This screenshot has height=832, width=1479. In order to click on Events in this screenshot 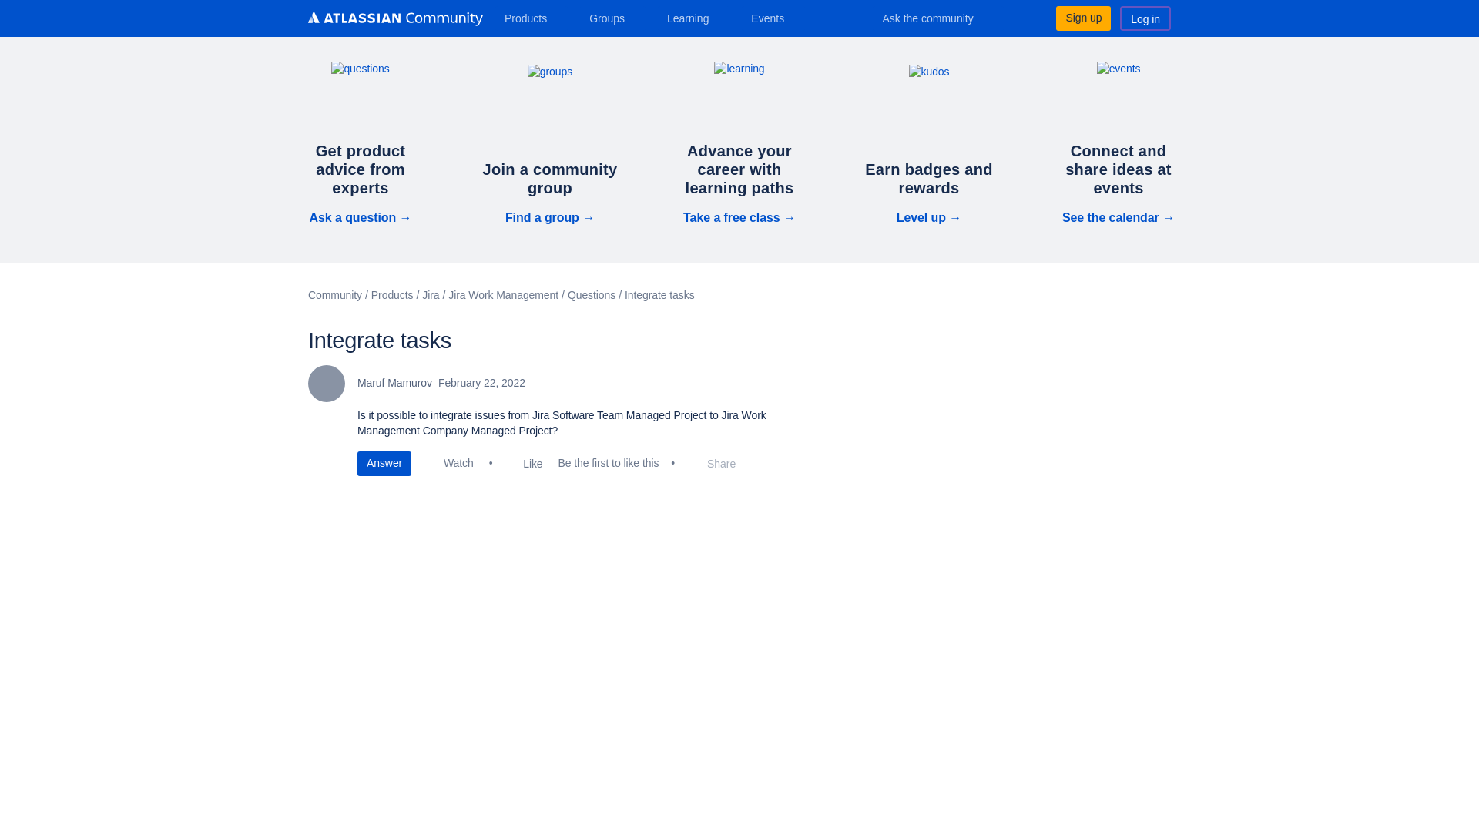, I will do `click(773, 18)`.